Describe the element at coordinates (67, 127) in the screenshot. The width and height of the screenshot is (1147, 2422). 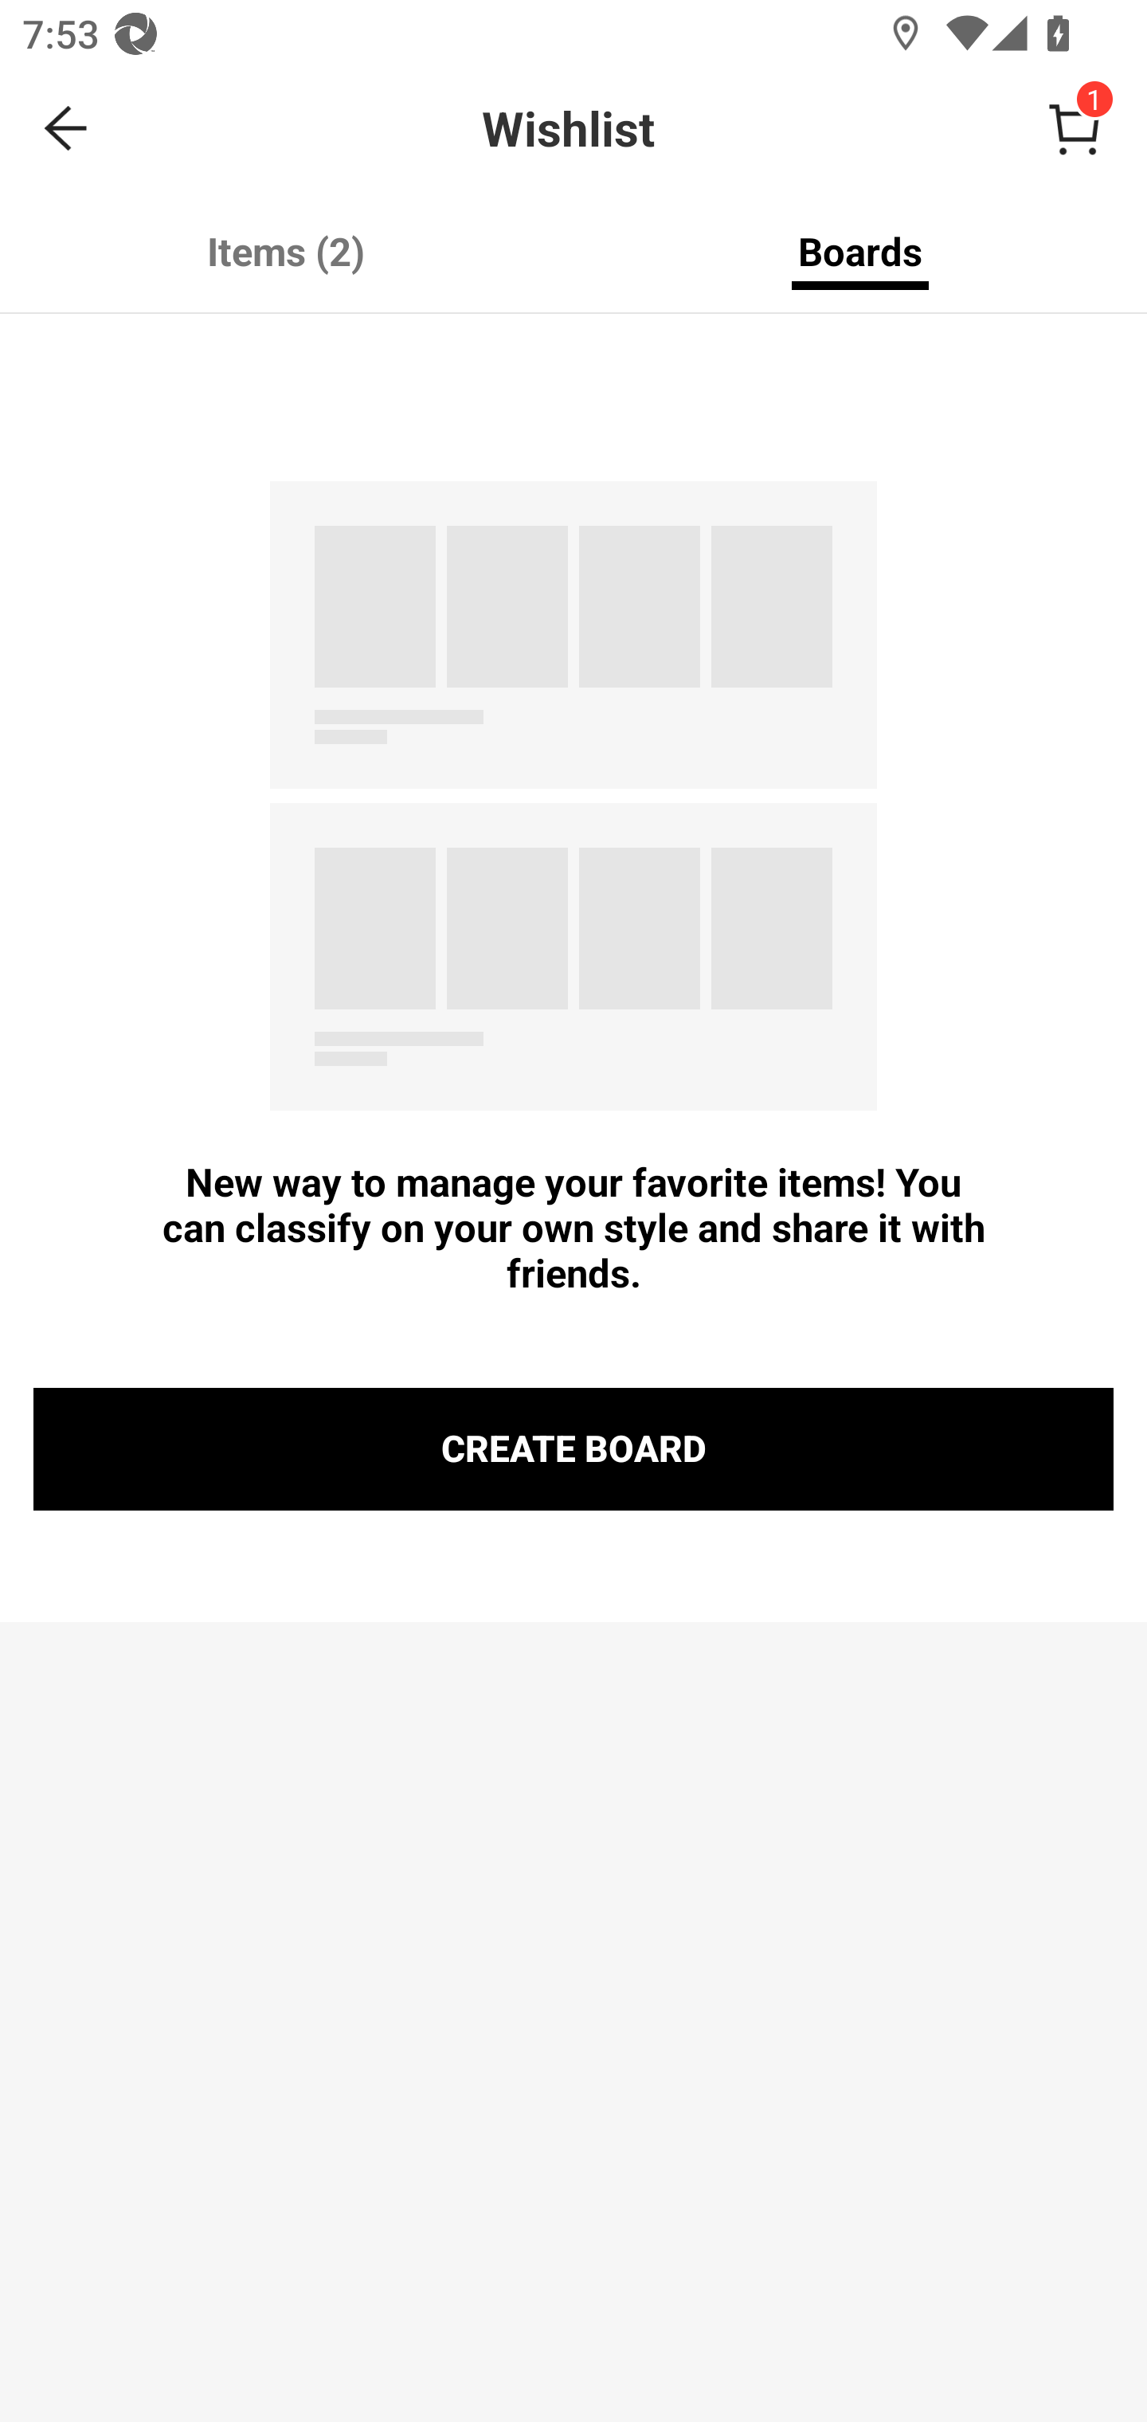
I see `BACK` at that location.